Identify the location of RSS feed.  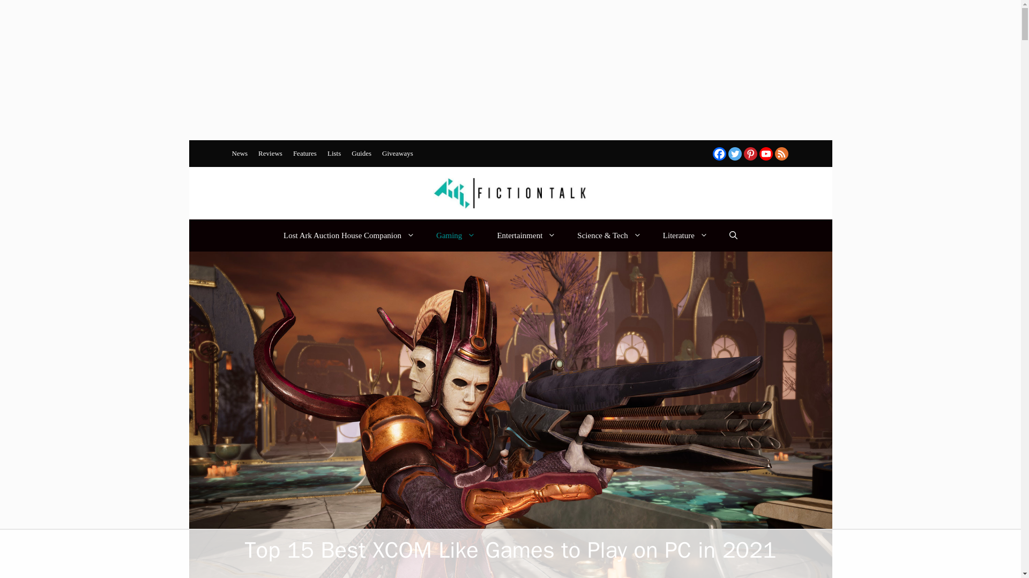
(781, 154).